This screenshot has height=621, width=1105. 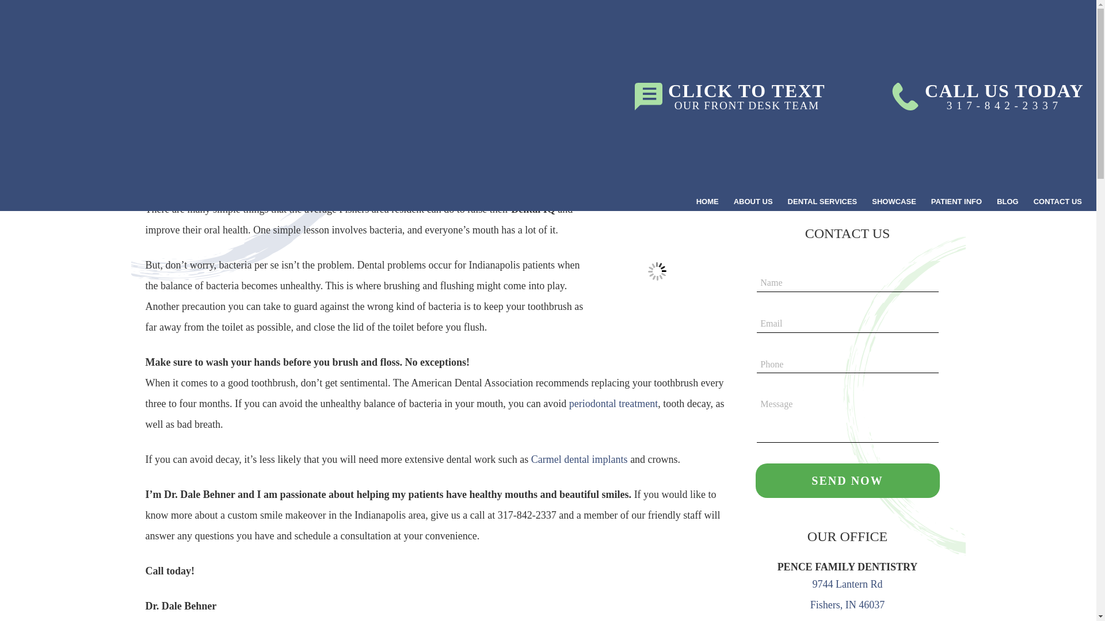 What do you see at coordinates (886, 195) in the screenshot?
I see `Raise Your Dental IQ With Your Carmel Holistic Dentist` at bounding box center [886, 195].